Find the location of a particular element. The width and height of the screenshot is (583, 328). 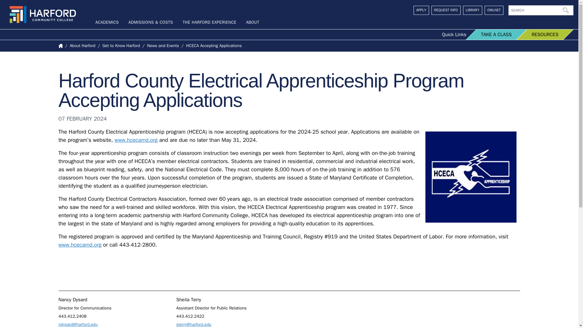

RESOURCES is located at coordinates (540, 35).